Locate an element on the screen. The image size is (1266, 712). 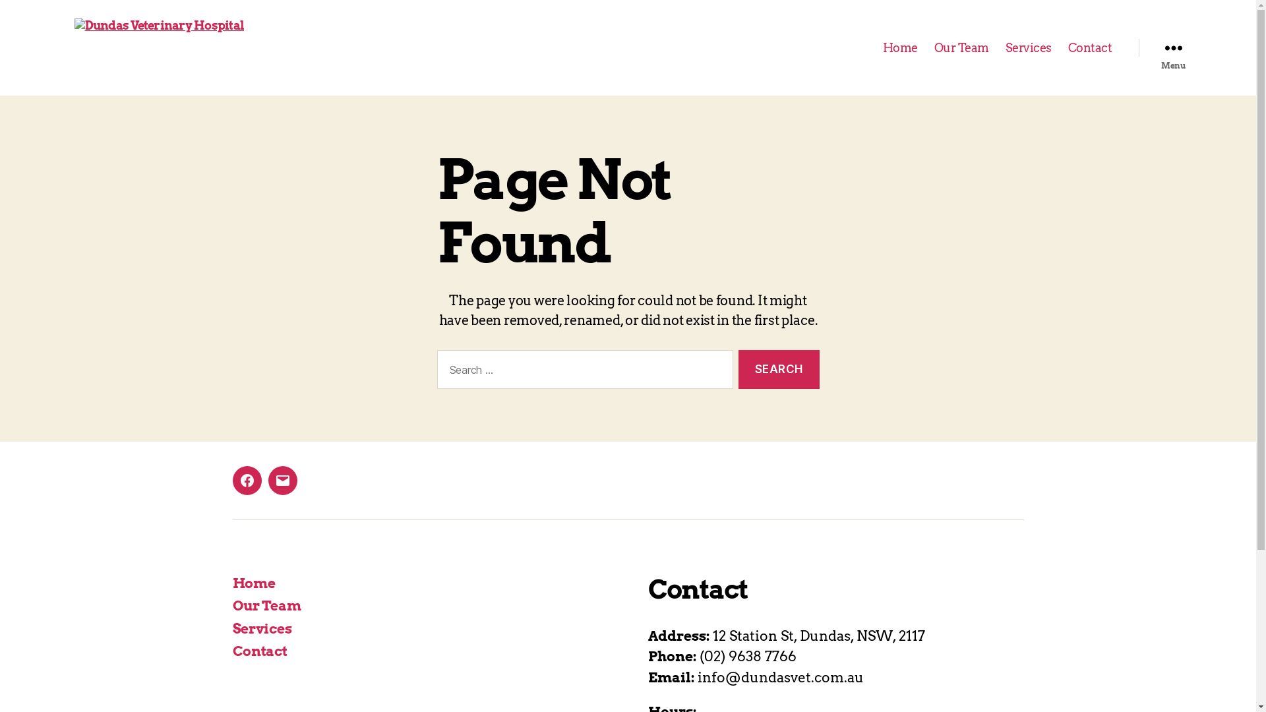
Our Team is located at coordinates (266, 605).